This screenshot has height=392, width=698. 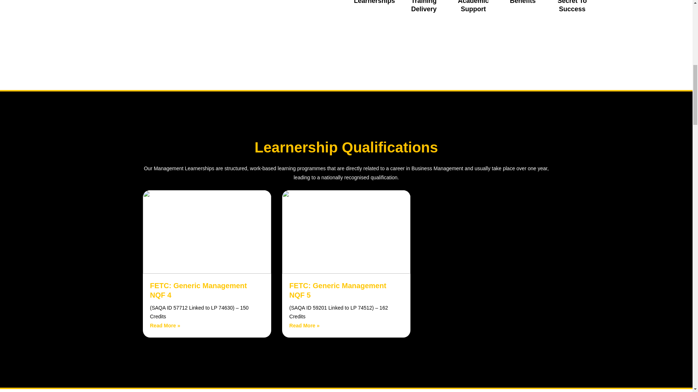 I want to click on FETC: Generic Management NQF 5, so click(x=305, y=325).